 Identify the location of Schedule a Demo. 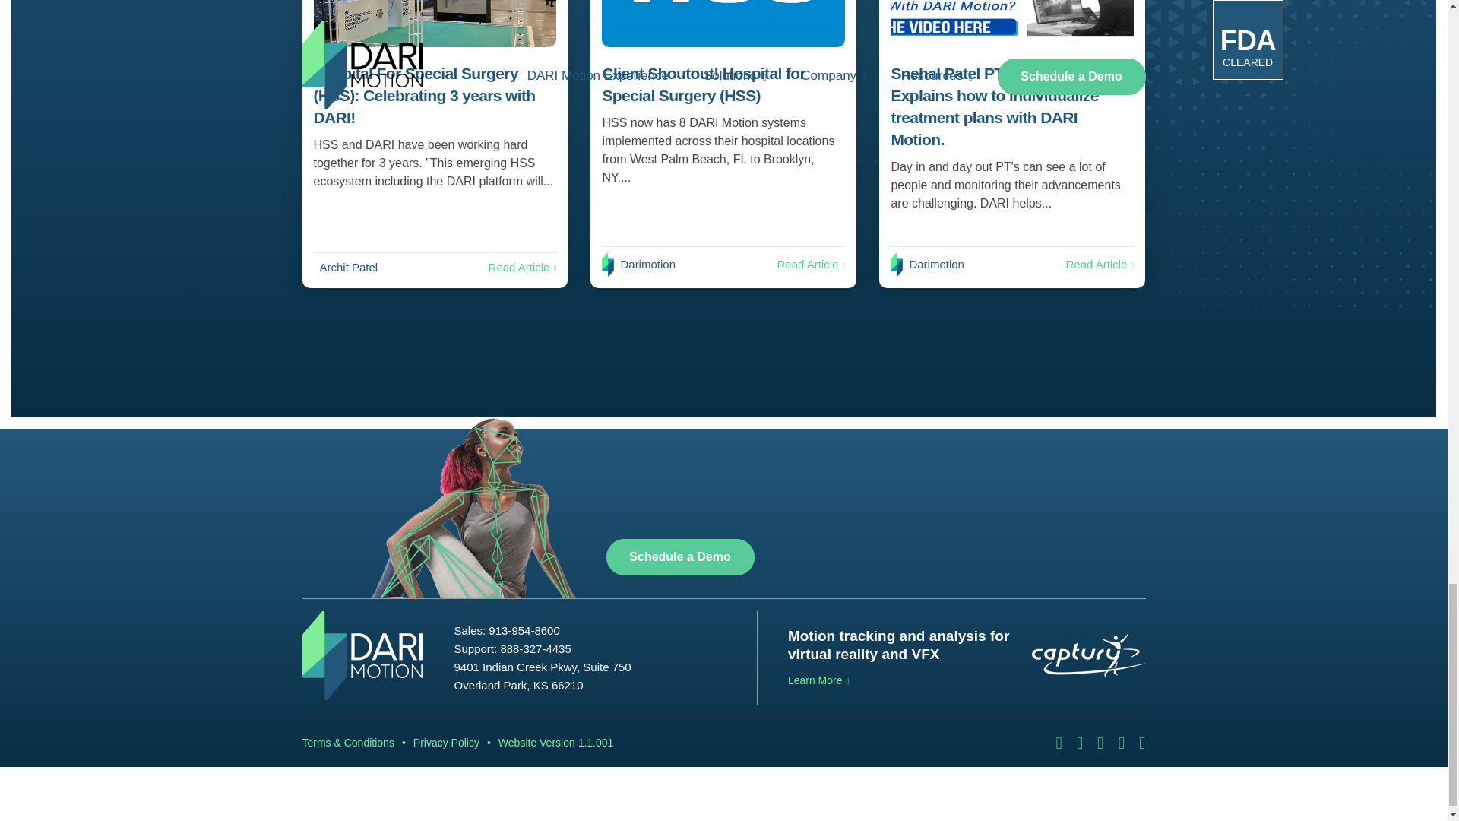
(680, 556).